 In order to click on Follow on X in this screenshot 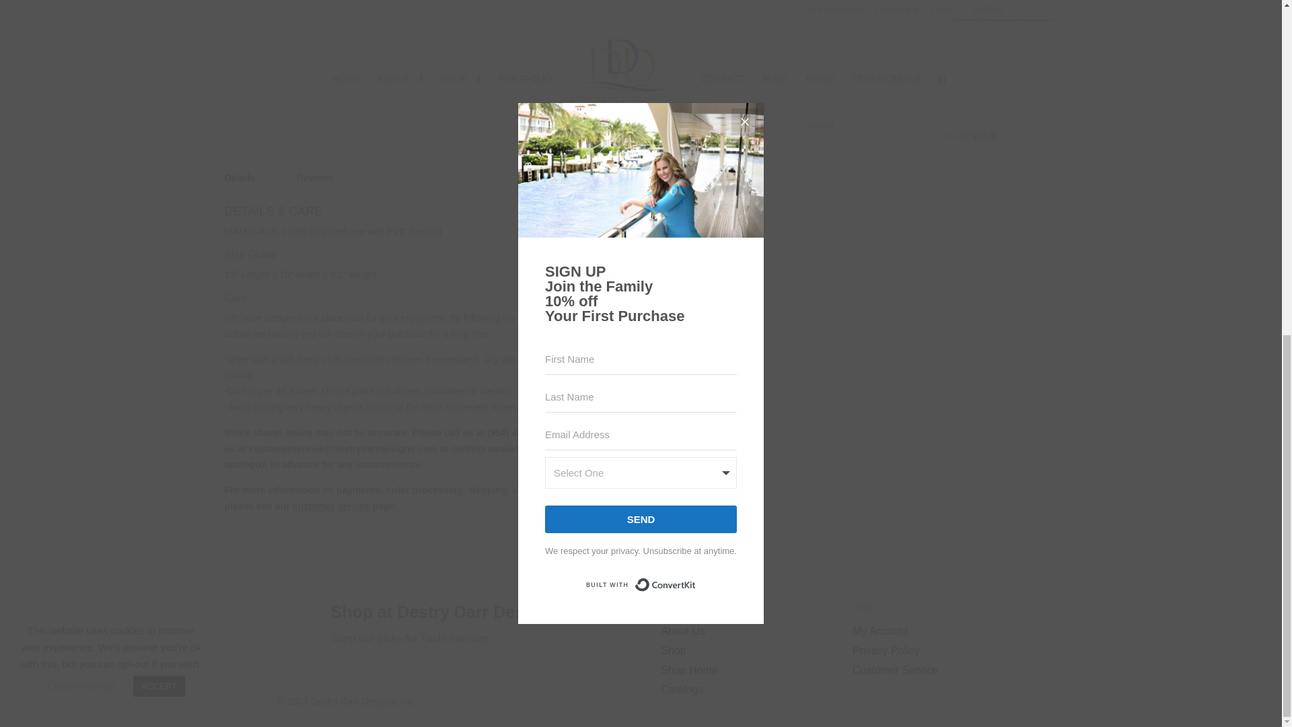, I will do `click(314, 677)`.